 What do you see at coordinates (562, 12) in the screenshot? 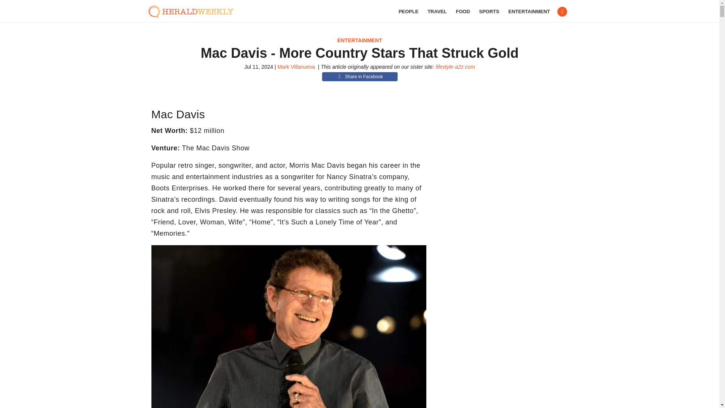
I see `Facebook` at bounding box center [562, 12].